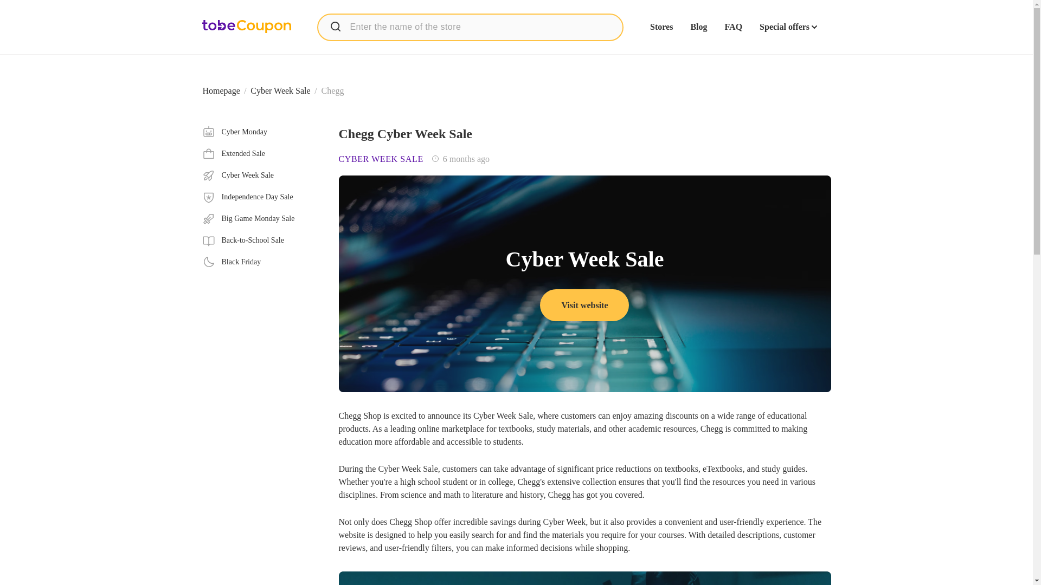 Image resolution: width=1041 pixels, height=585 pixels. Describe the element at coordinates (261, 262) in the screenshot. I see `Black Friday` at that location.